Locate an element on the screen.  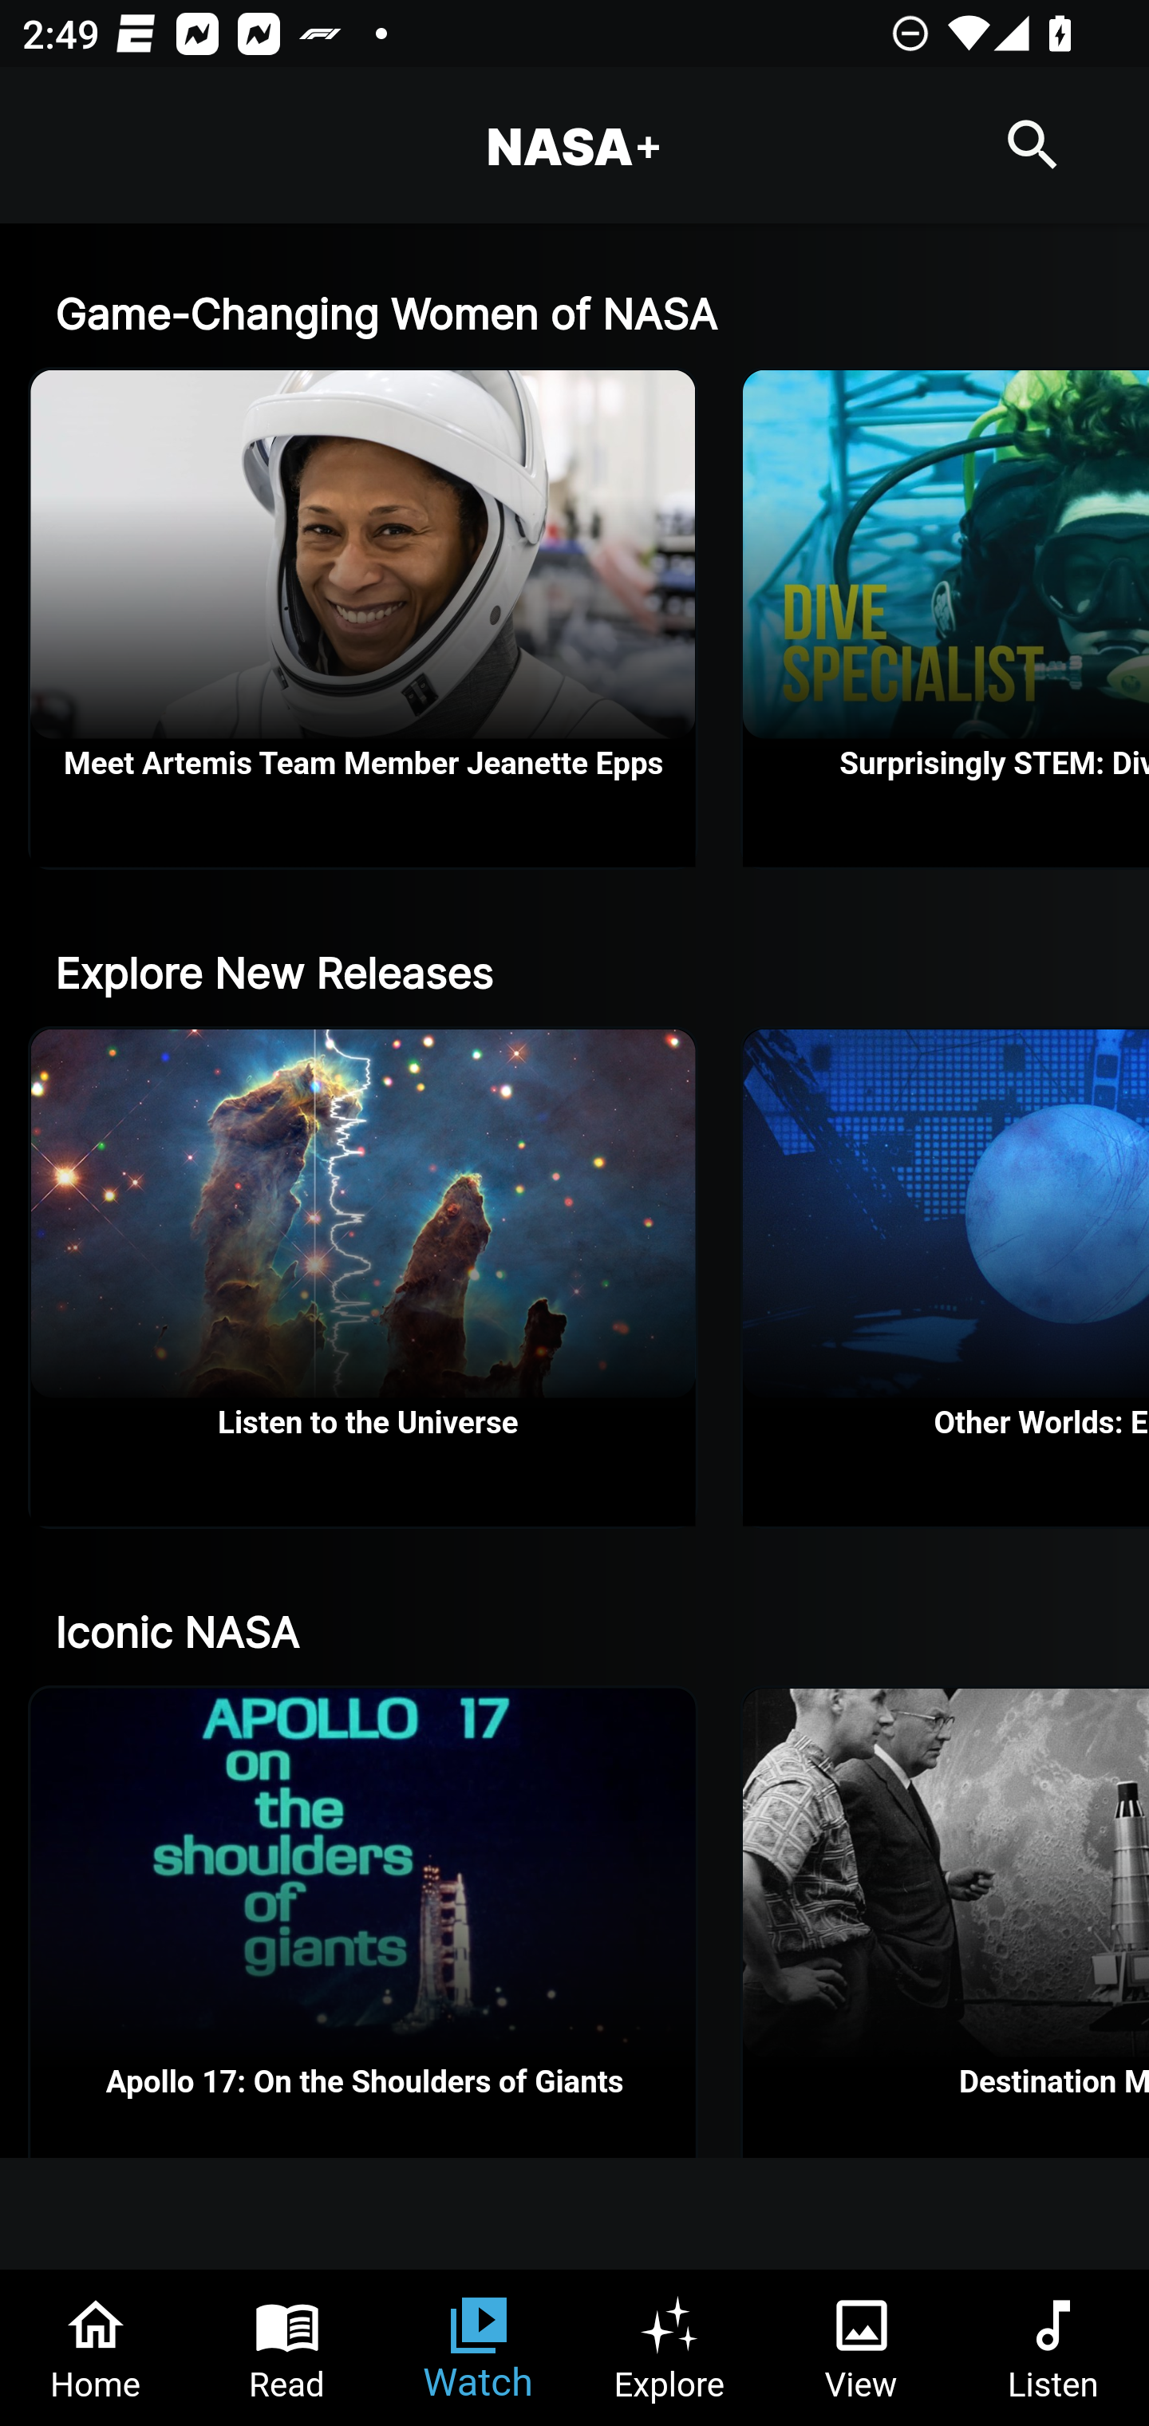
Read
Tab 2 of 6 is located at coordinates (287, 2348).